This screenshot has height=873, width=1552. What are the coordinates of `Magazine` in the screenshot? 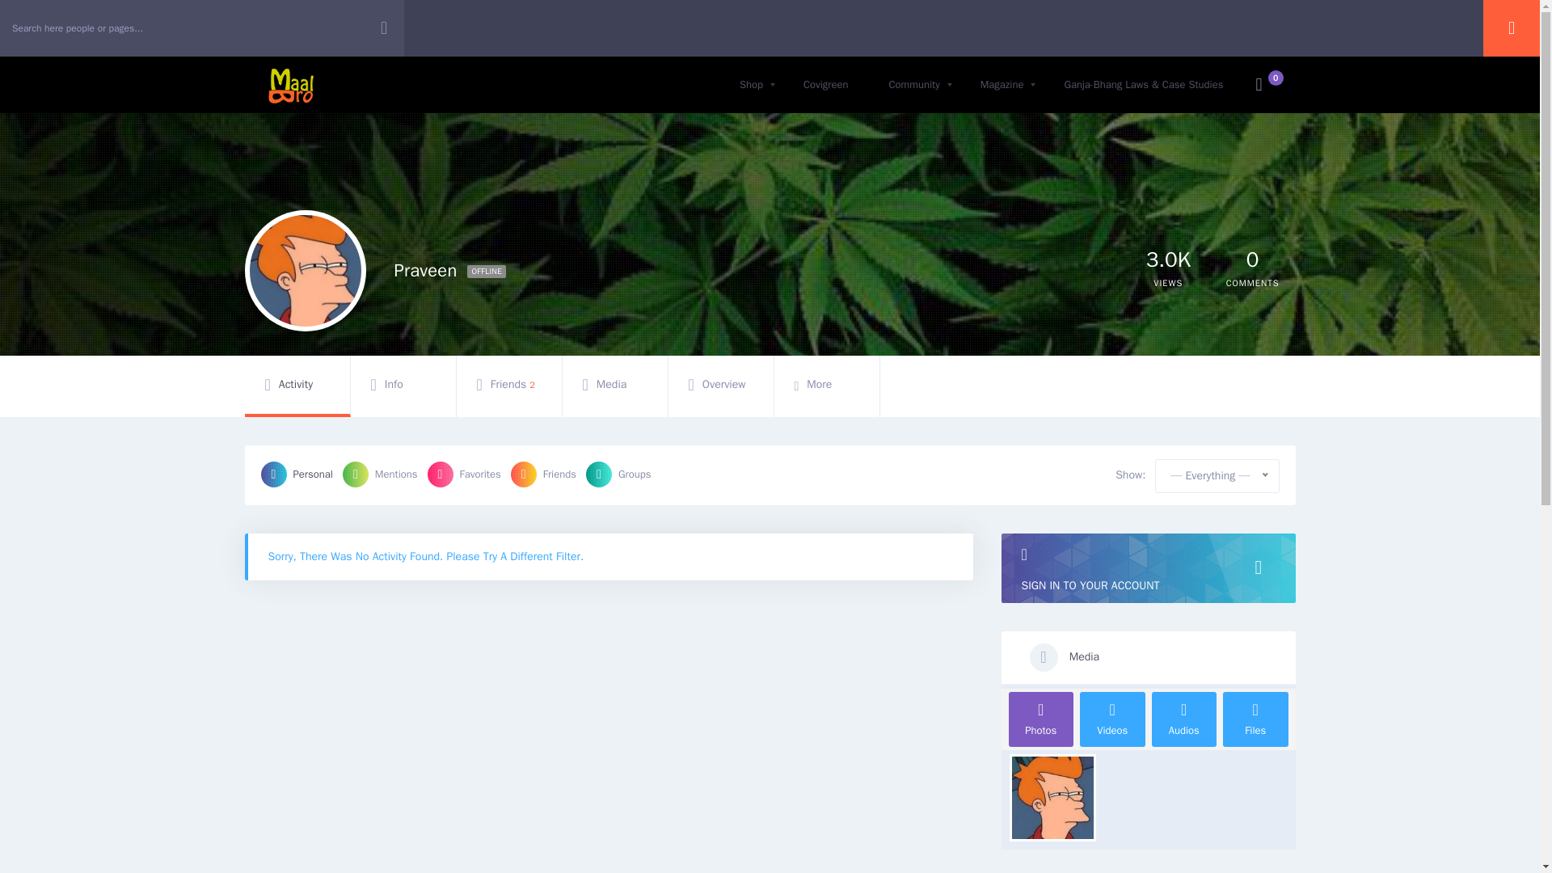 It's located at (1002, 85).